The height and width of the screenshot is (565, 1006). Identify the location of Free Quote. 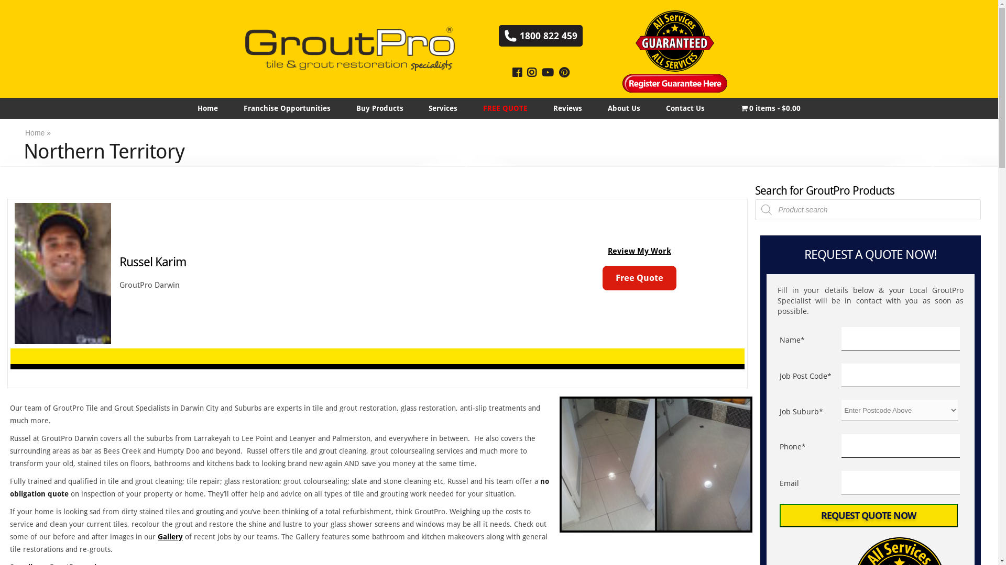
(639, 278).